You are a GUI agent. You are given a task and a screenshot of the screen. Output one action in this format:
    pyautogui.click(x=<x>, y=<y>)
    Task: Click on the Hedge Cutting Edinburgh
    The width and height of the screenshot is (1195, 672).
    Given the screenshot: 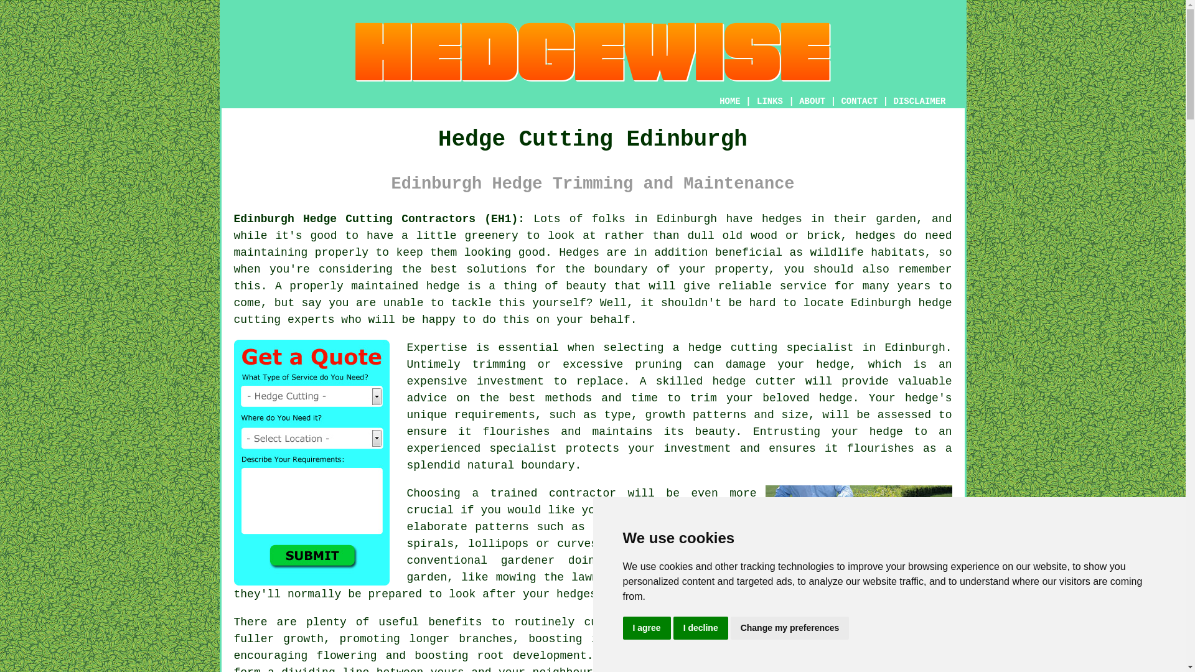 What is the action you would take?
    pyautogui.click(x=593, y=52)
    